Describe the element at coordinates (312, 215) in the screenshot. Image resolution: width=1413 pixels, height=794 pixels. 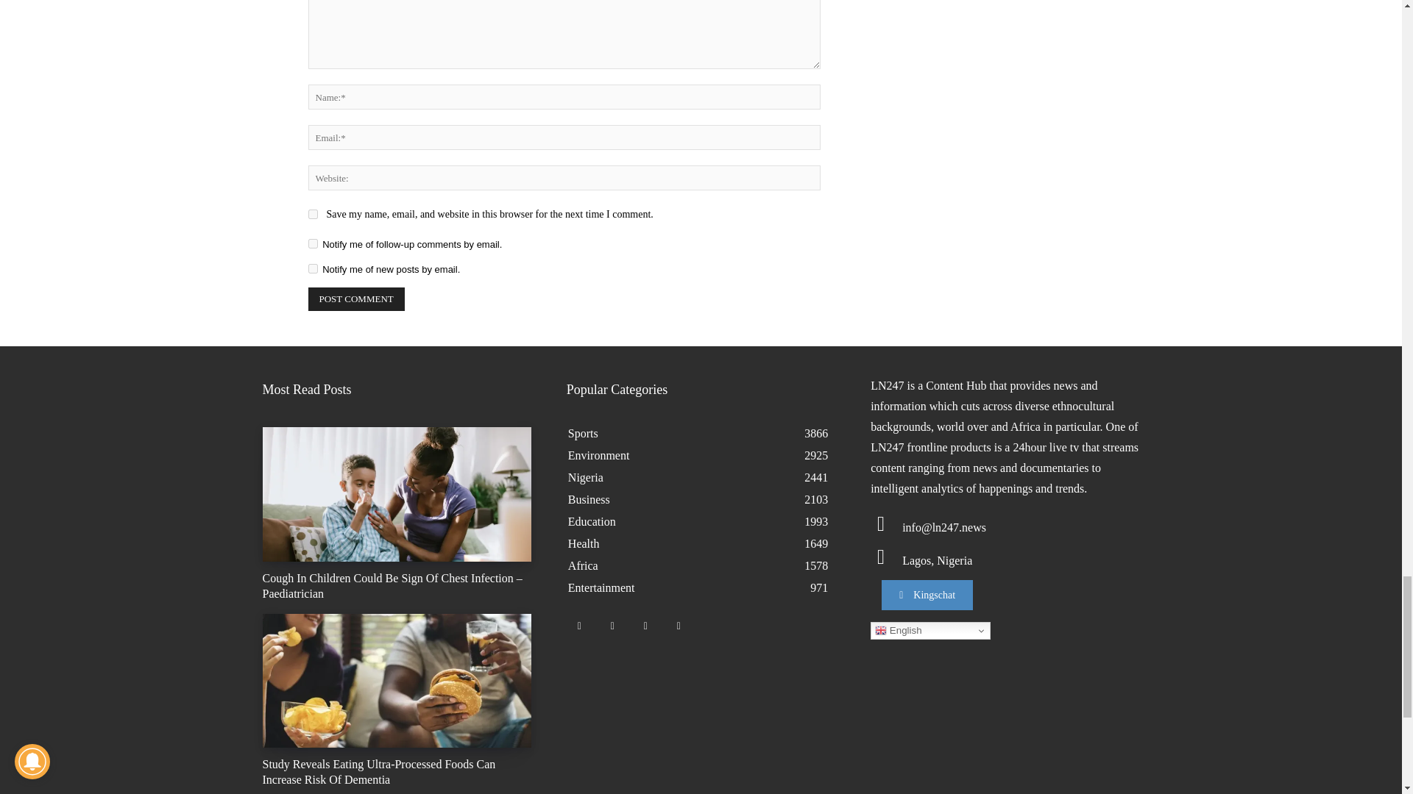
I see `yes` at that location.